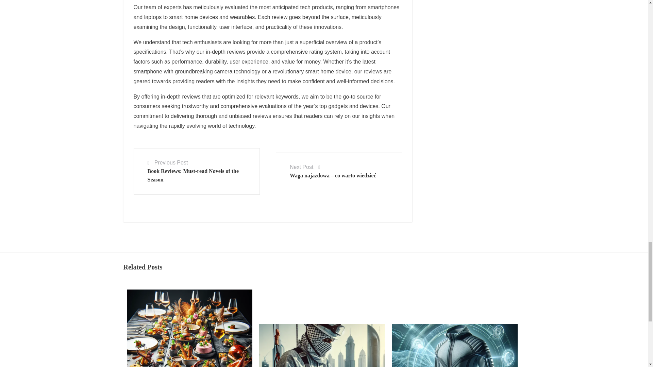 Image resolution: width=653 pixels, height=367 pixels. I want to click on Book Reviews: Must-read Novels of the Season, so click(193, 175).